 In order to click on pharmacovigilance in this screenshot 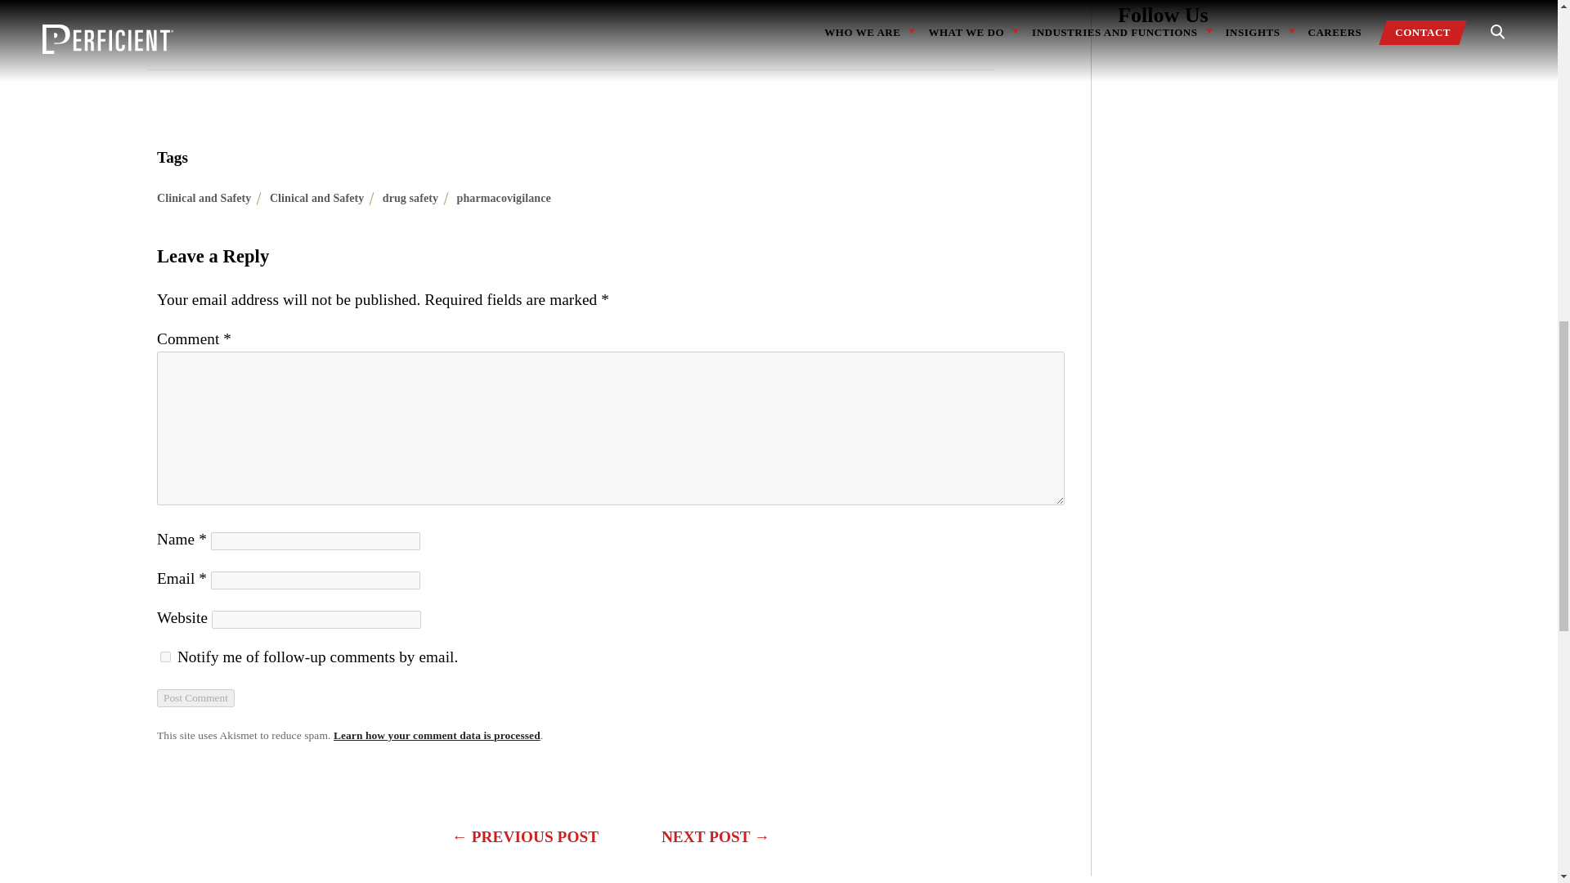, I will do `click(504, 198)`.